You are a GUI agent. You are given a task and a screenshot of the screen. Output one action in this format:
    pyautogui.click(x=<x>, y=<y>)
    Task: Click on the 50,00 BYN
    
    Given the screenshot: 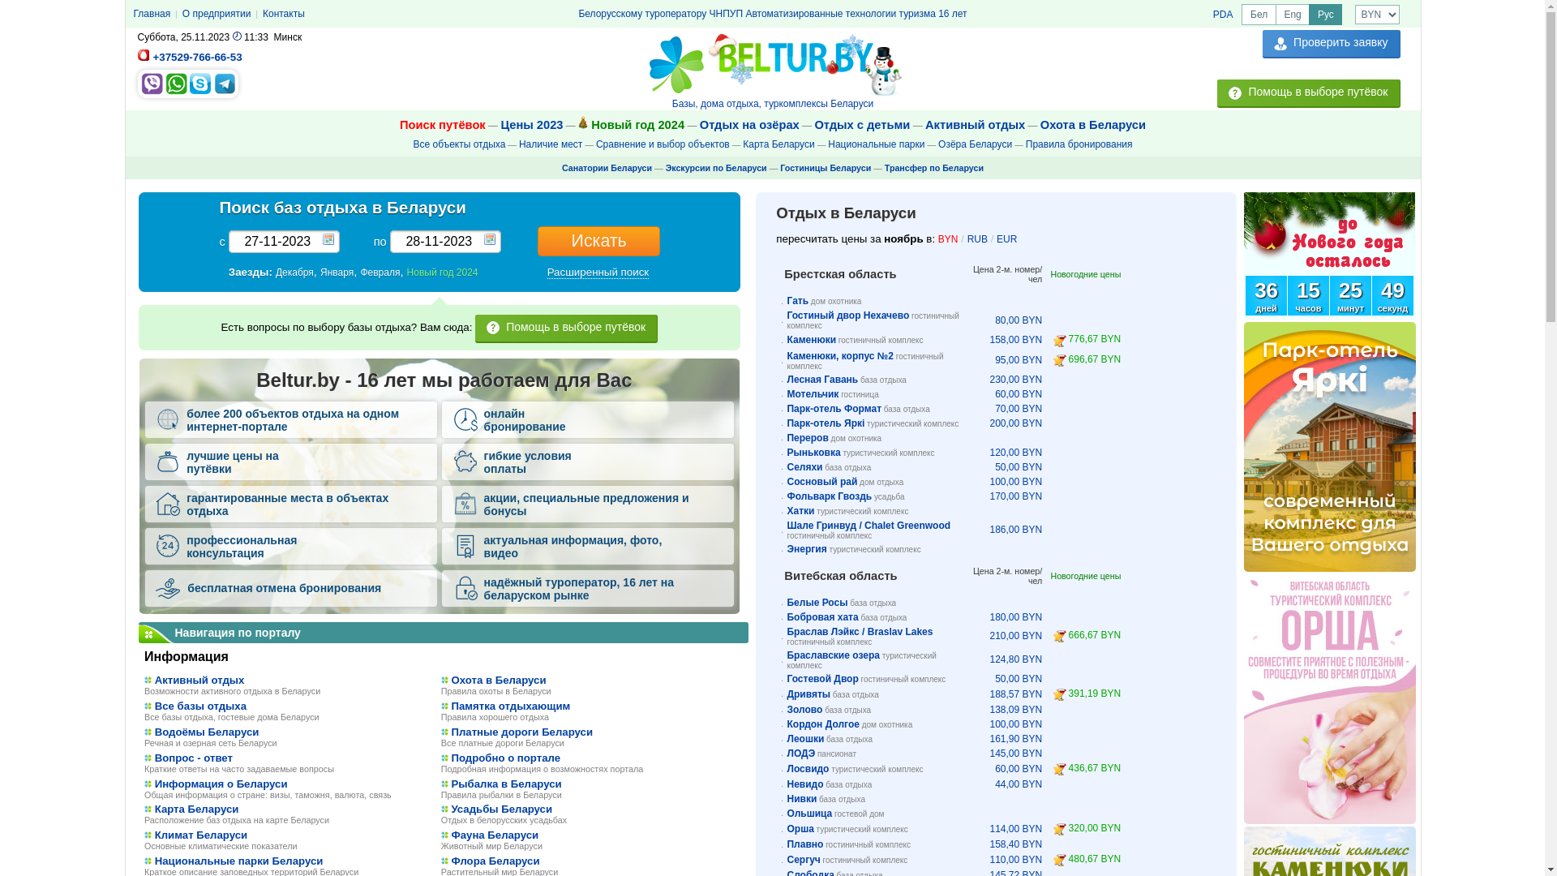 What is the action you would take?
    pyautogui.click(x=1019, y=467)
    